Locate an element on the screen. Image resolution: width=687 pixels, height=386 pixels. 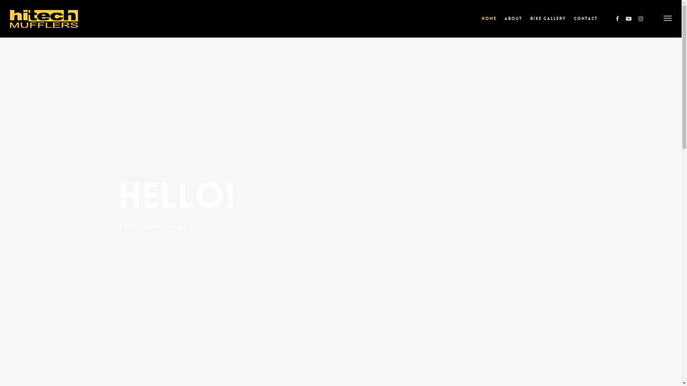
Contact is located at coordinates (586, 24).